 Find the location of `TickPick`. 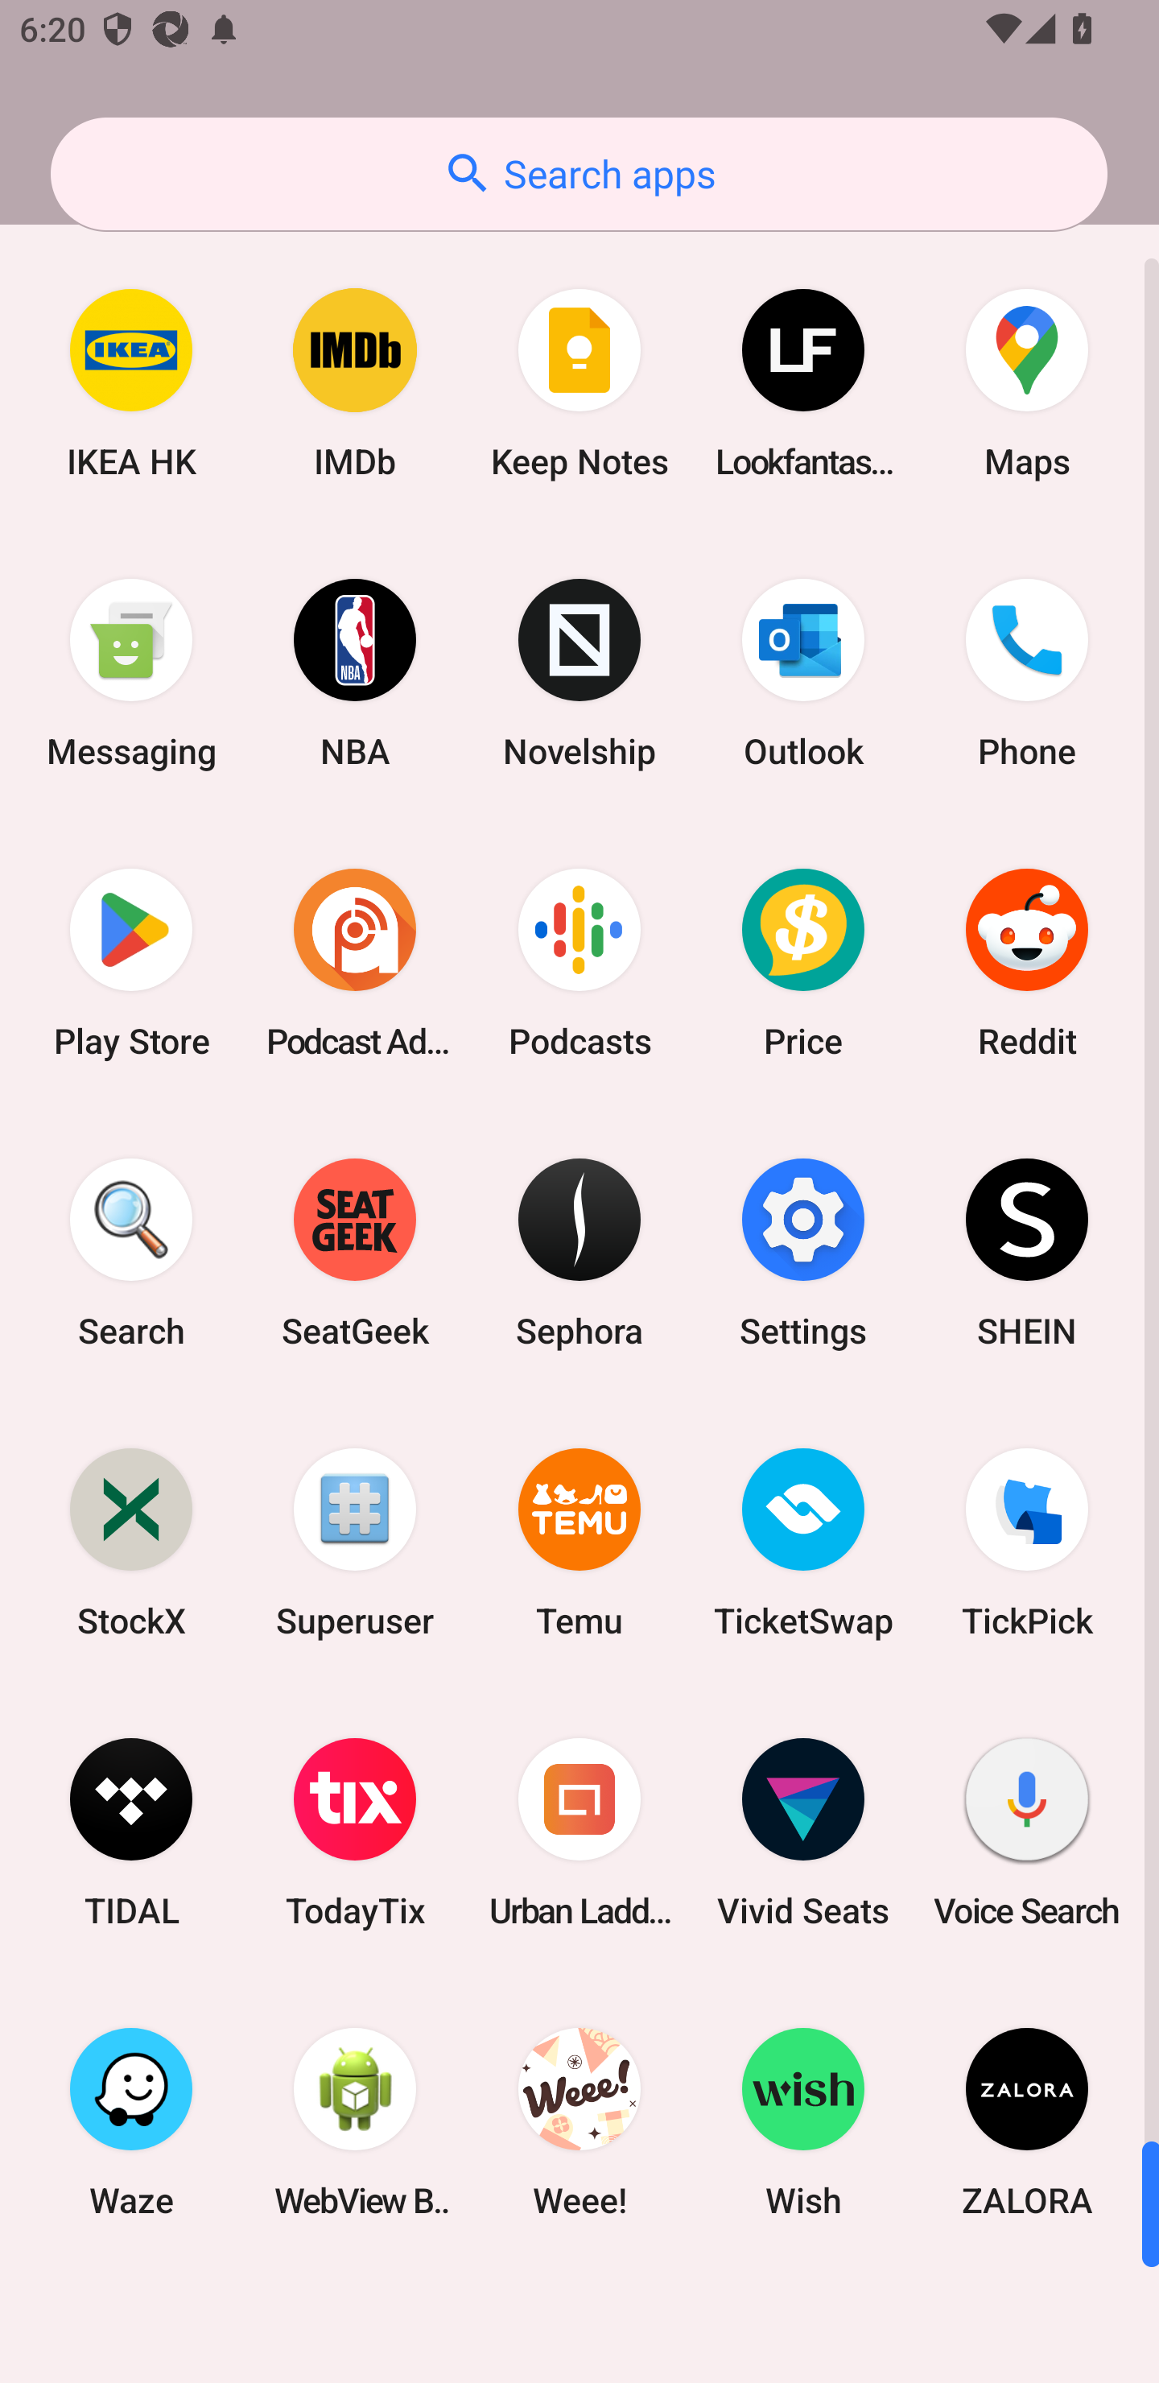

TickPick is located at coordinates (1027, 1541).